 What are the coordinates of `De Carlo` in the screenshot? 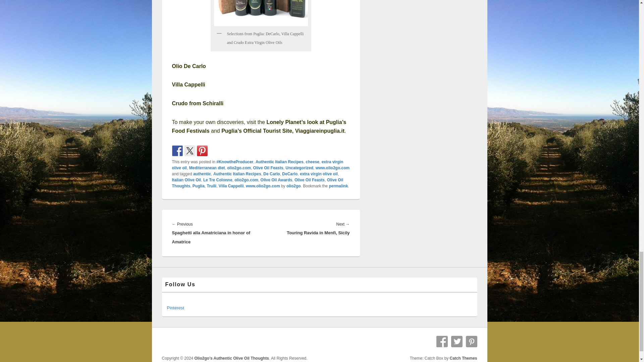 It's located at (271, 174).